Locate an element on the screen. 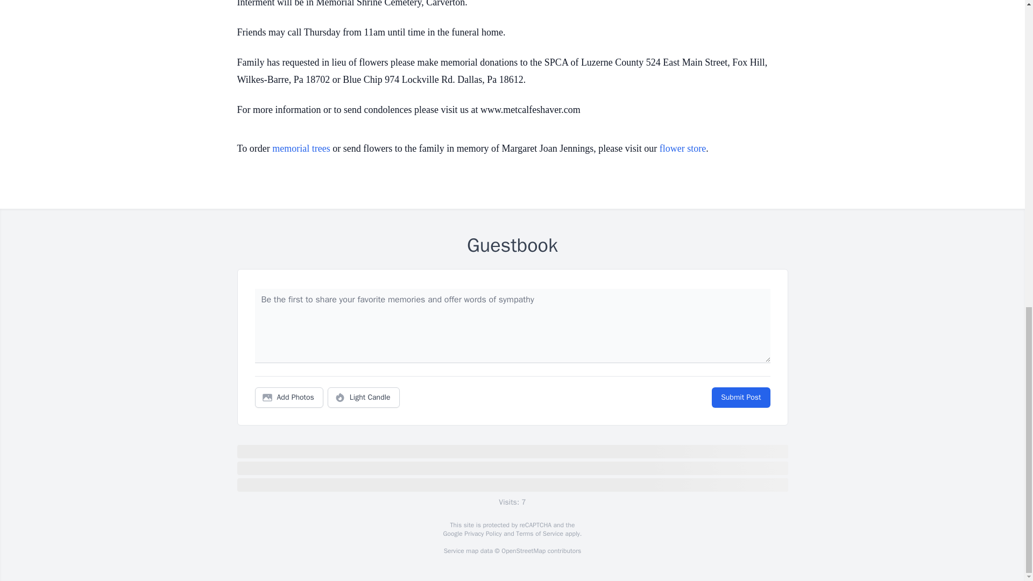  flower store is located at coordinates (682, 148).